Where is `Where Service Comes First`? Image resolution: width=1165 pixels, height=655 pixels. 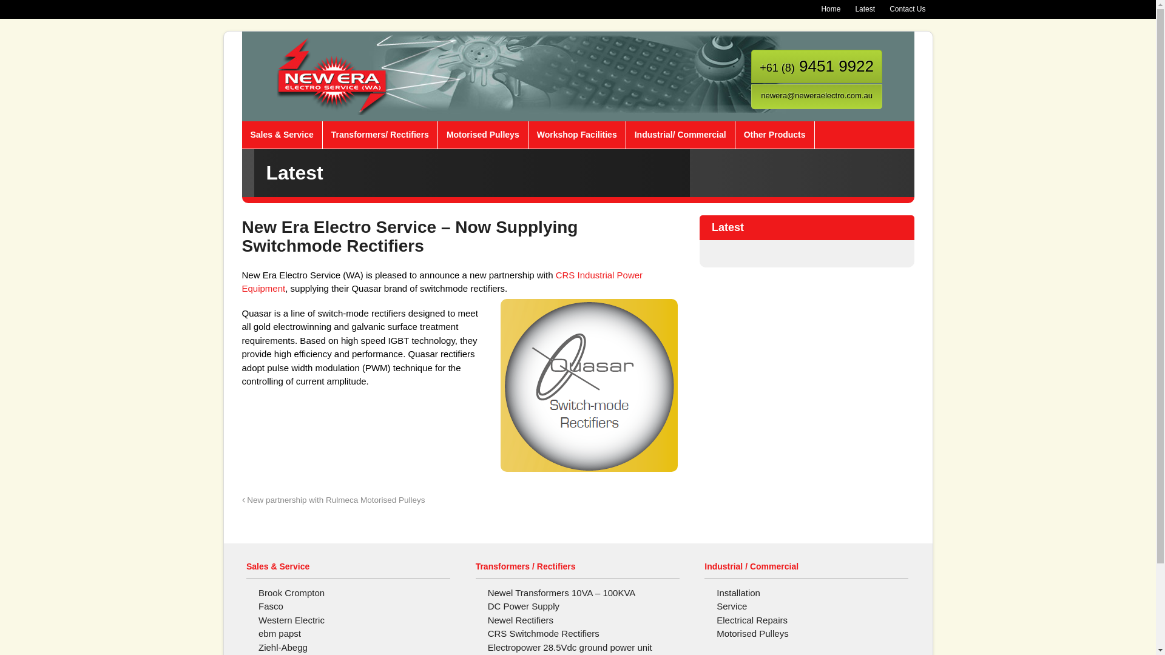
Where Service Comes First is located at coordinates (333, 108).